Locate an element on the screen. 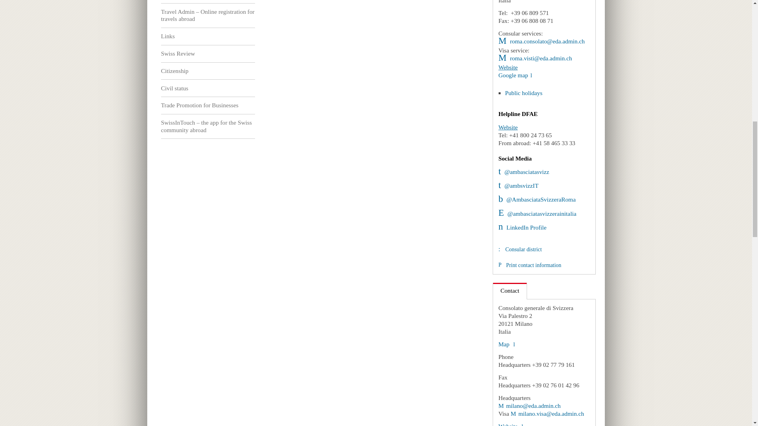  External Link is located at coordinates (523, 171).